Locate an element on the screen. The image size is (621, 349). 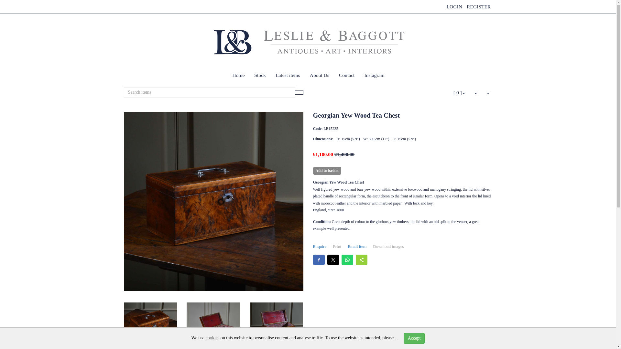
LOGIN is located at coordinates (454, 6).